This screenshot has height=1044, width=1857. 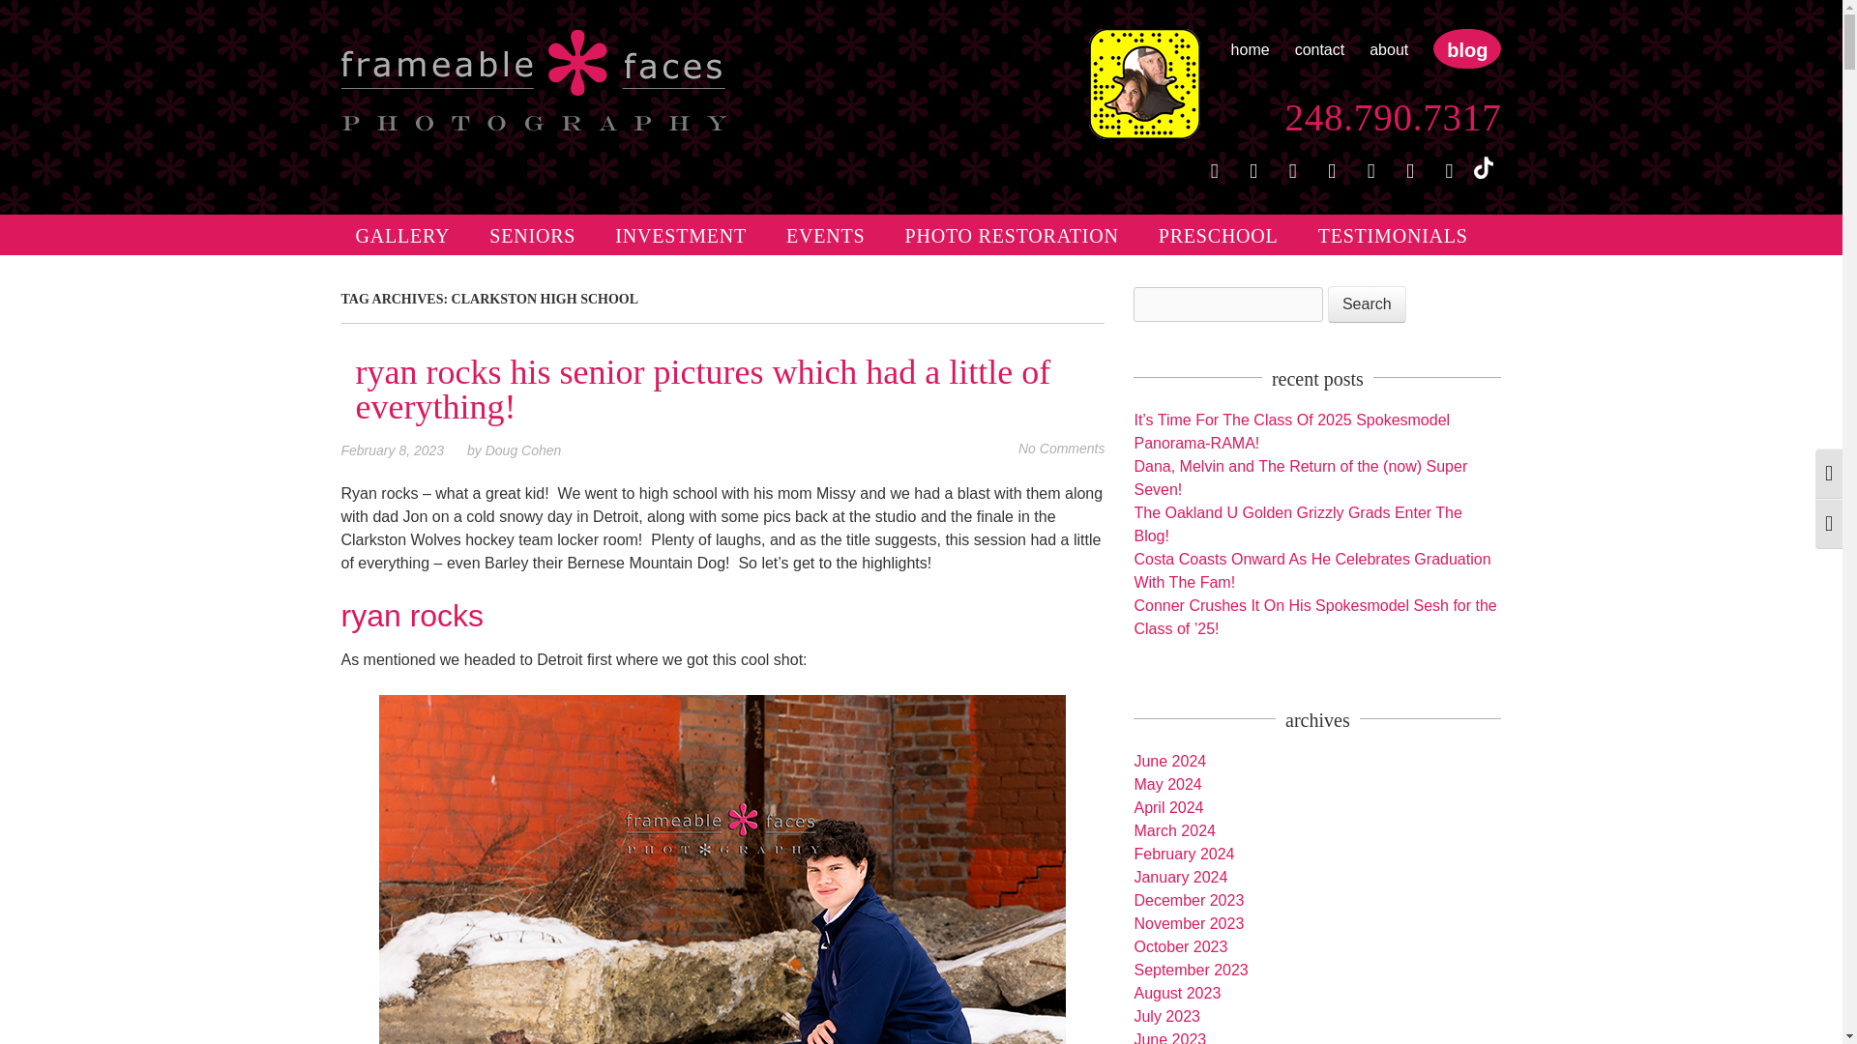 What do you see at coordinates (681, 234) in the screenshot?
I see `INVESTMENT` at bounding box center [681, 234].